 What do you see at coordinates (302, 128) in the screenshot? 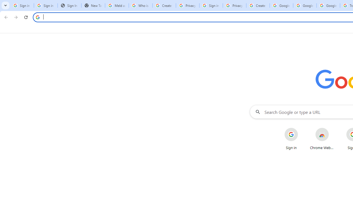
I see `More actions for Sign in shortcut` at bounding box center [302, 128].